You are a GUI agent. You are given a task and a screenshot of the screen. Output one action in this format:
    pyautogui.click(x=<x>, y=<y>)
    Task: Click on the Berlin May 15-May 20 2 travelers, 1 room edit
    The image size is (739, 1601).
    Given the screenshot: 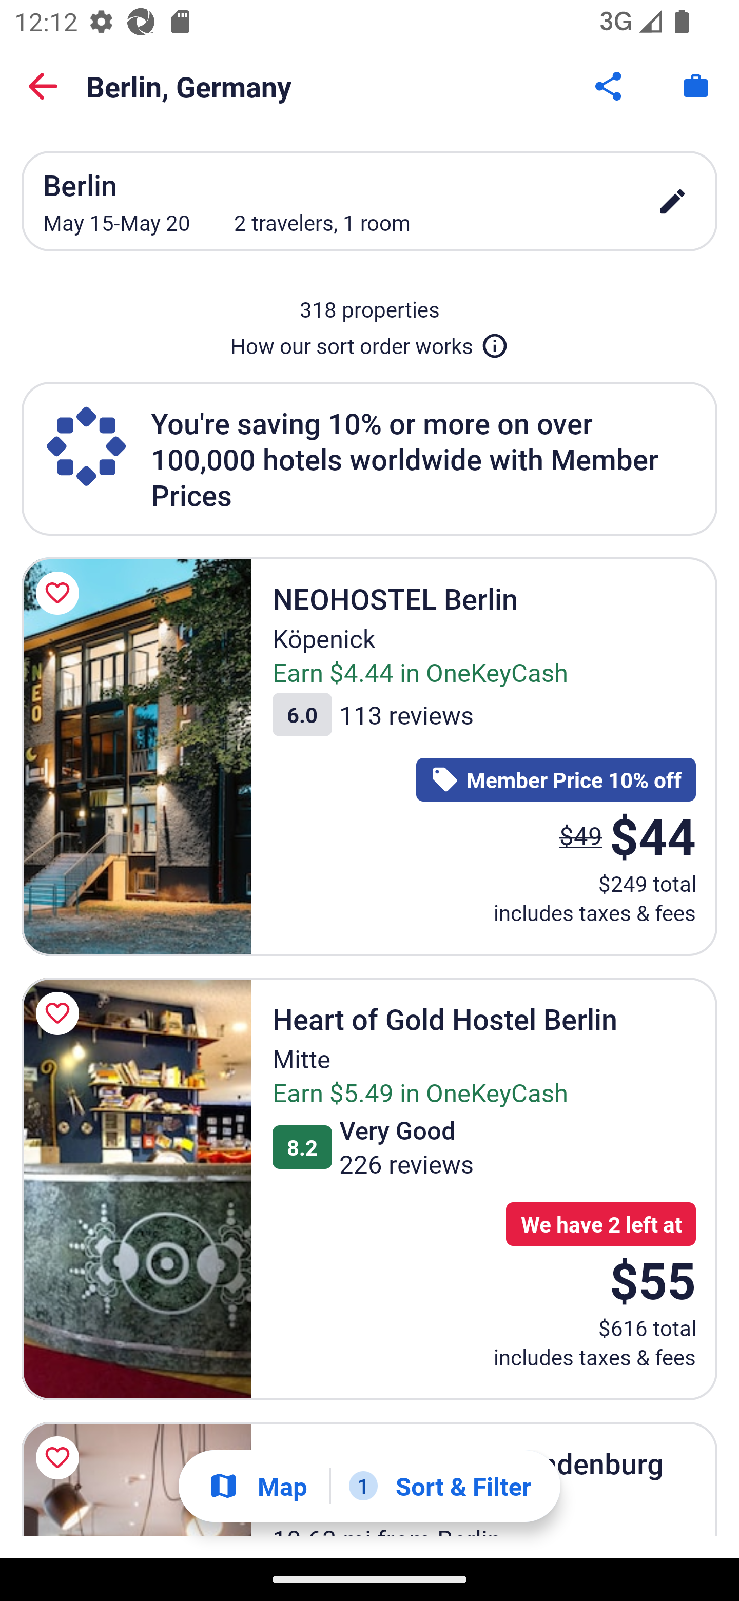 What is the action you would take?
    pyautogui.click(x=369, y=201)
    